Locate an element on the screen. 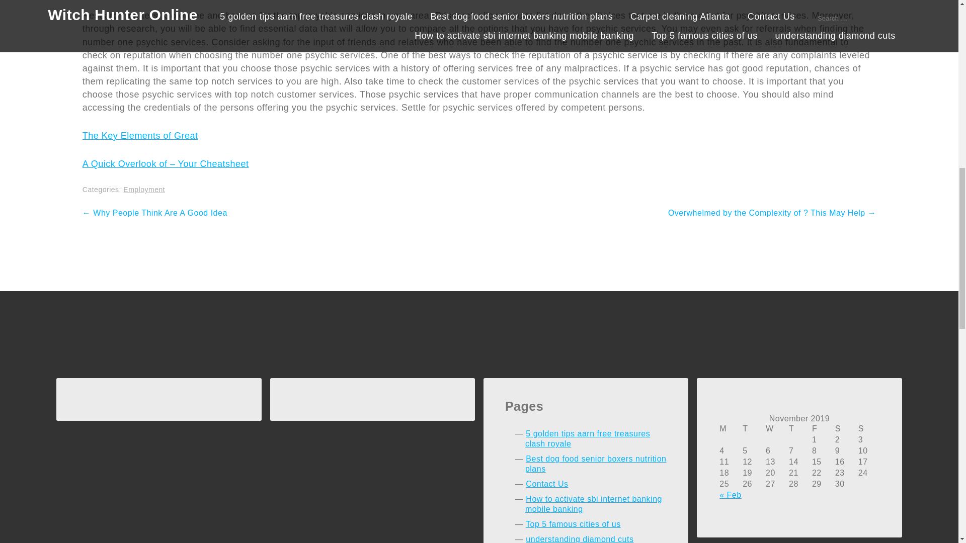 The image size is (966, 543). Wednesday is located at coordinates (776, 429).